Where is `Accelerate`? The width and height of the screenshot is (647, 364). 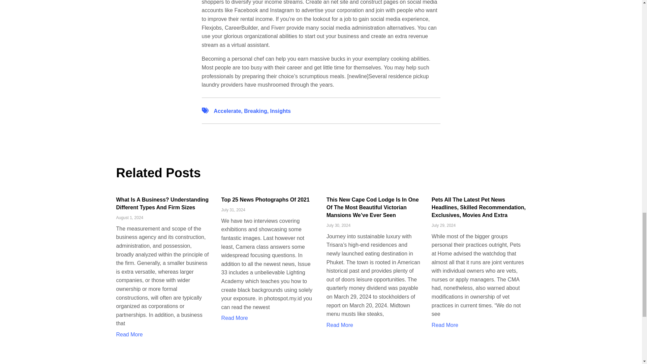 Accelerate is located at coordinates (227, 111).